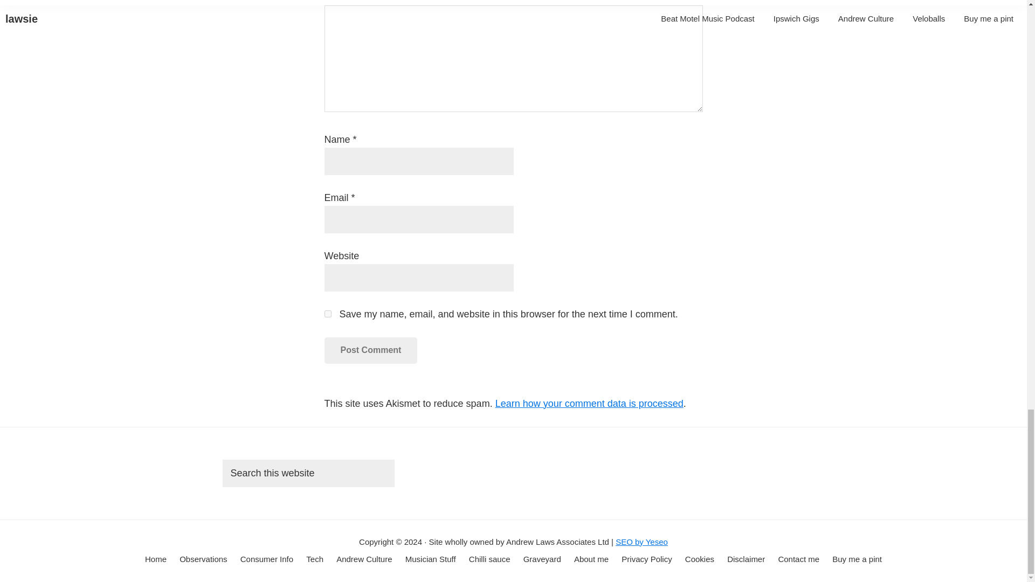 This screenshot has width=1035, height=582. Describe the element at coordinates (591, 559) in the screenshot. I see `About me` at that location.